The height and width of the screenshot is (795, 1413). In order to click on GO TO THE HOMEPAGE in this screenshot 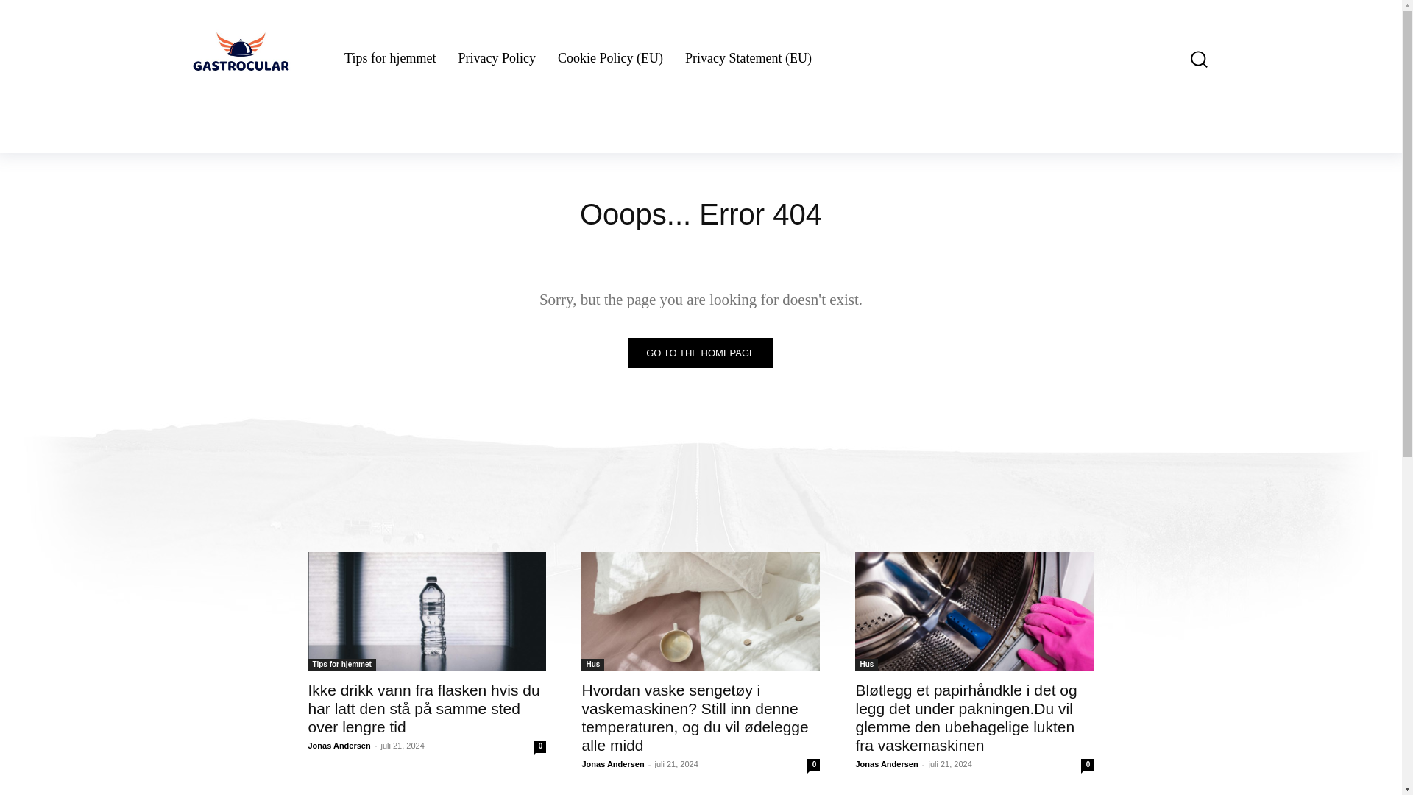, I will do `click(701, 353)`.